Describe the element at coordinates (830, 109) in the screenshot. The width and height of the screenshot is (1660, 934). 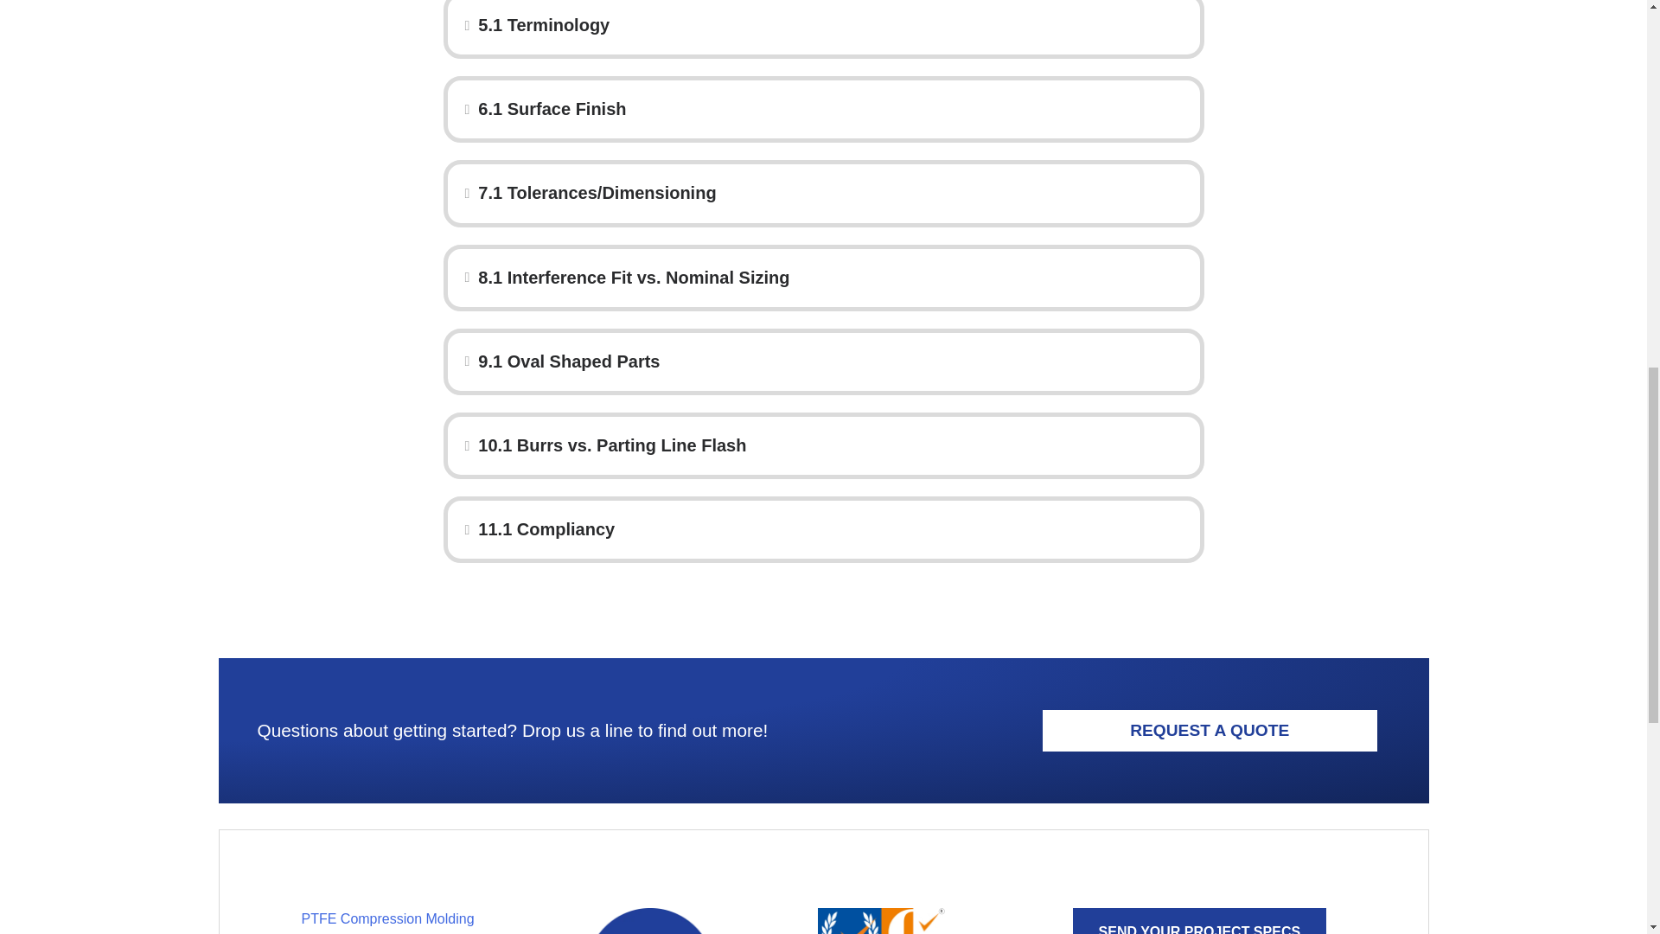
I see `6.1 Surface Finish` at that location.